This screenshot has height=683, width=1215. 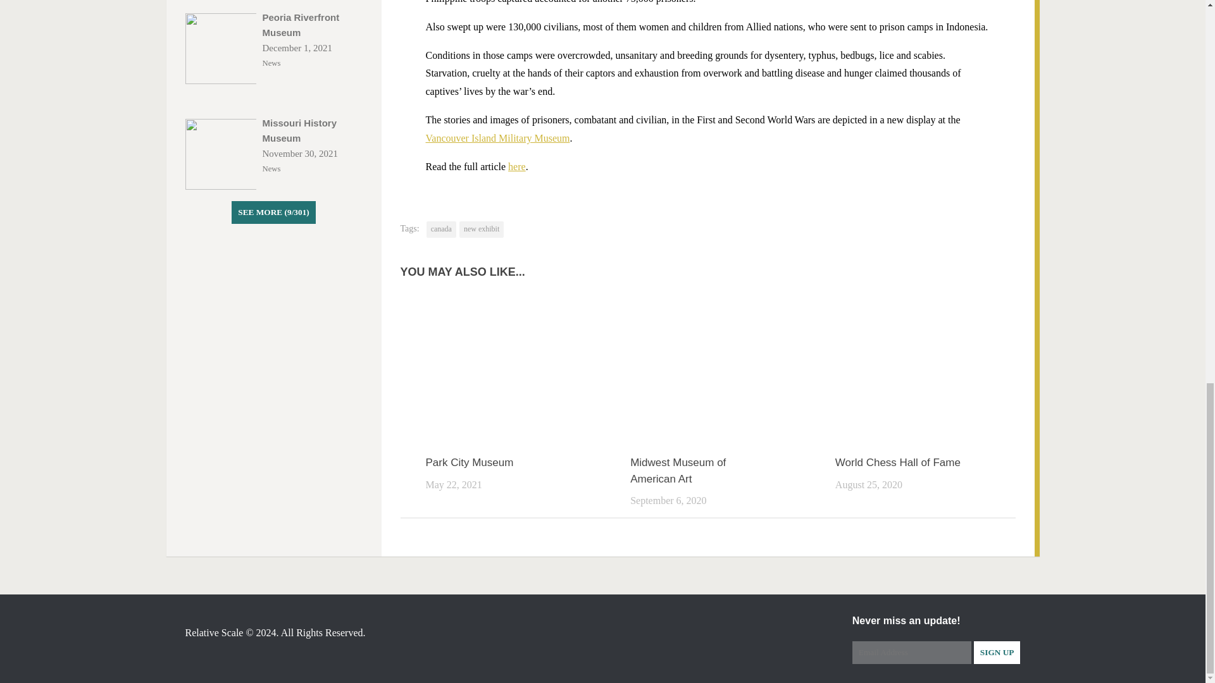 What do you see at coordinates (469, 462) in the screenshot?
I see `Permalink to Park City Museum` at bounding box center [469, 462].